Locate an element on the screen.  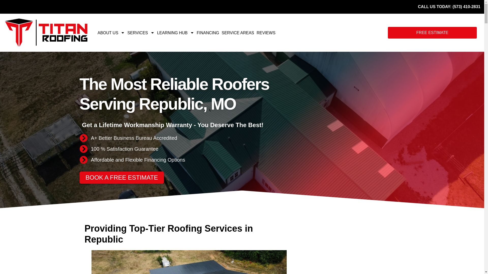
SERVICE AREAS is located at coordinates (238, 33).